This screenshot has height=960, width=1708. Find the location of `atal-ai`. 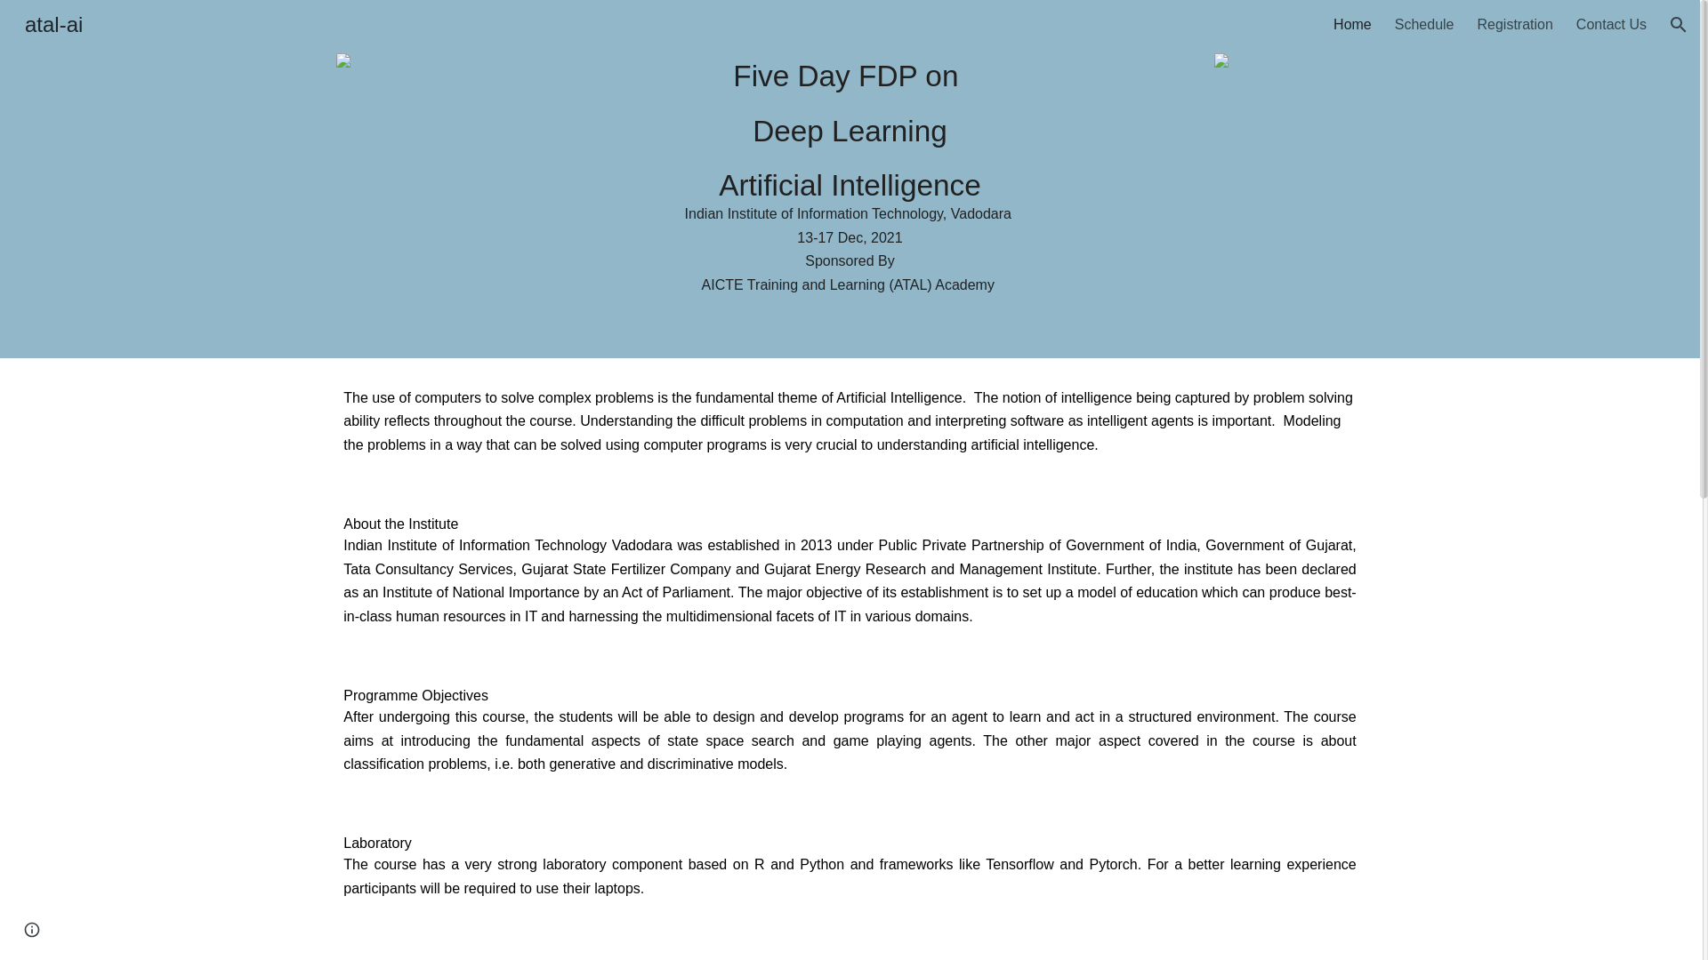

atal-ai is located at coordinates (53, 21).